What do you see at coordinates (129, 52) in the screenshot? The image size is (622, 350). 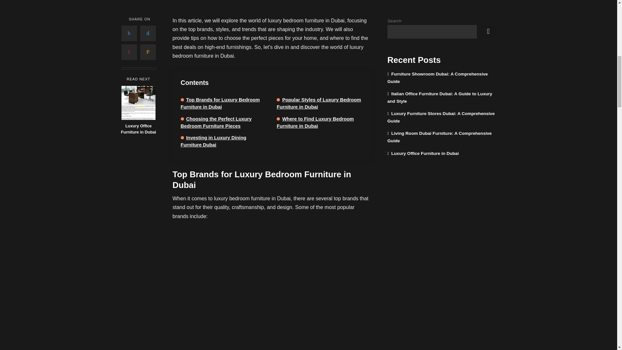 I see `Pinterest` at bounding box center [129, 52].